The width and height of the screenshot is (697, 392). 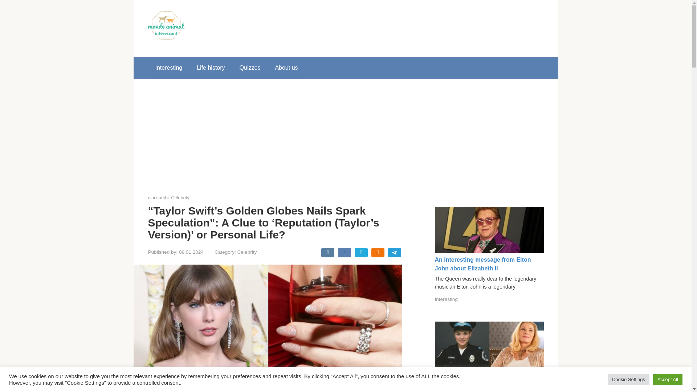 What do you see at coordinates (286, 68) in the screenshot?
I see `About us` at bounding box center [286, 68].